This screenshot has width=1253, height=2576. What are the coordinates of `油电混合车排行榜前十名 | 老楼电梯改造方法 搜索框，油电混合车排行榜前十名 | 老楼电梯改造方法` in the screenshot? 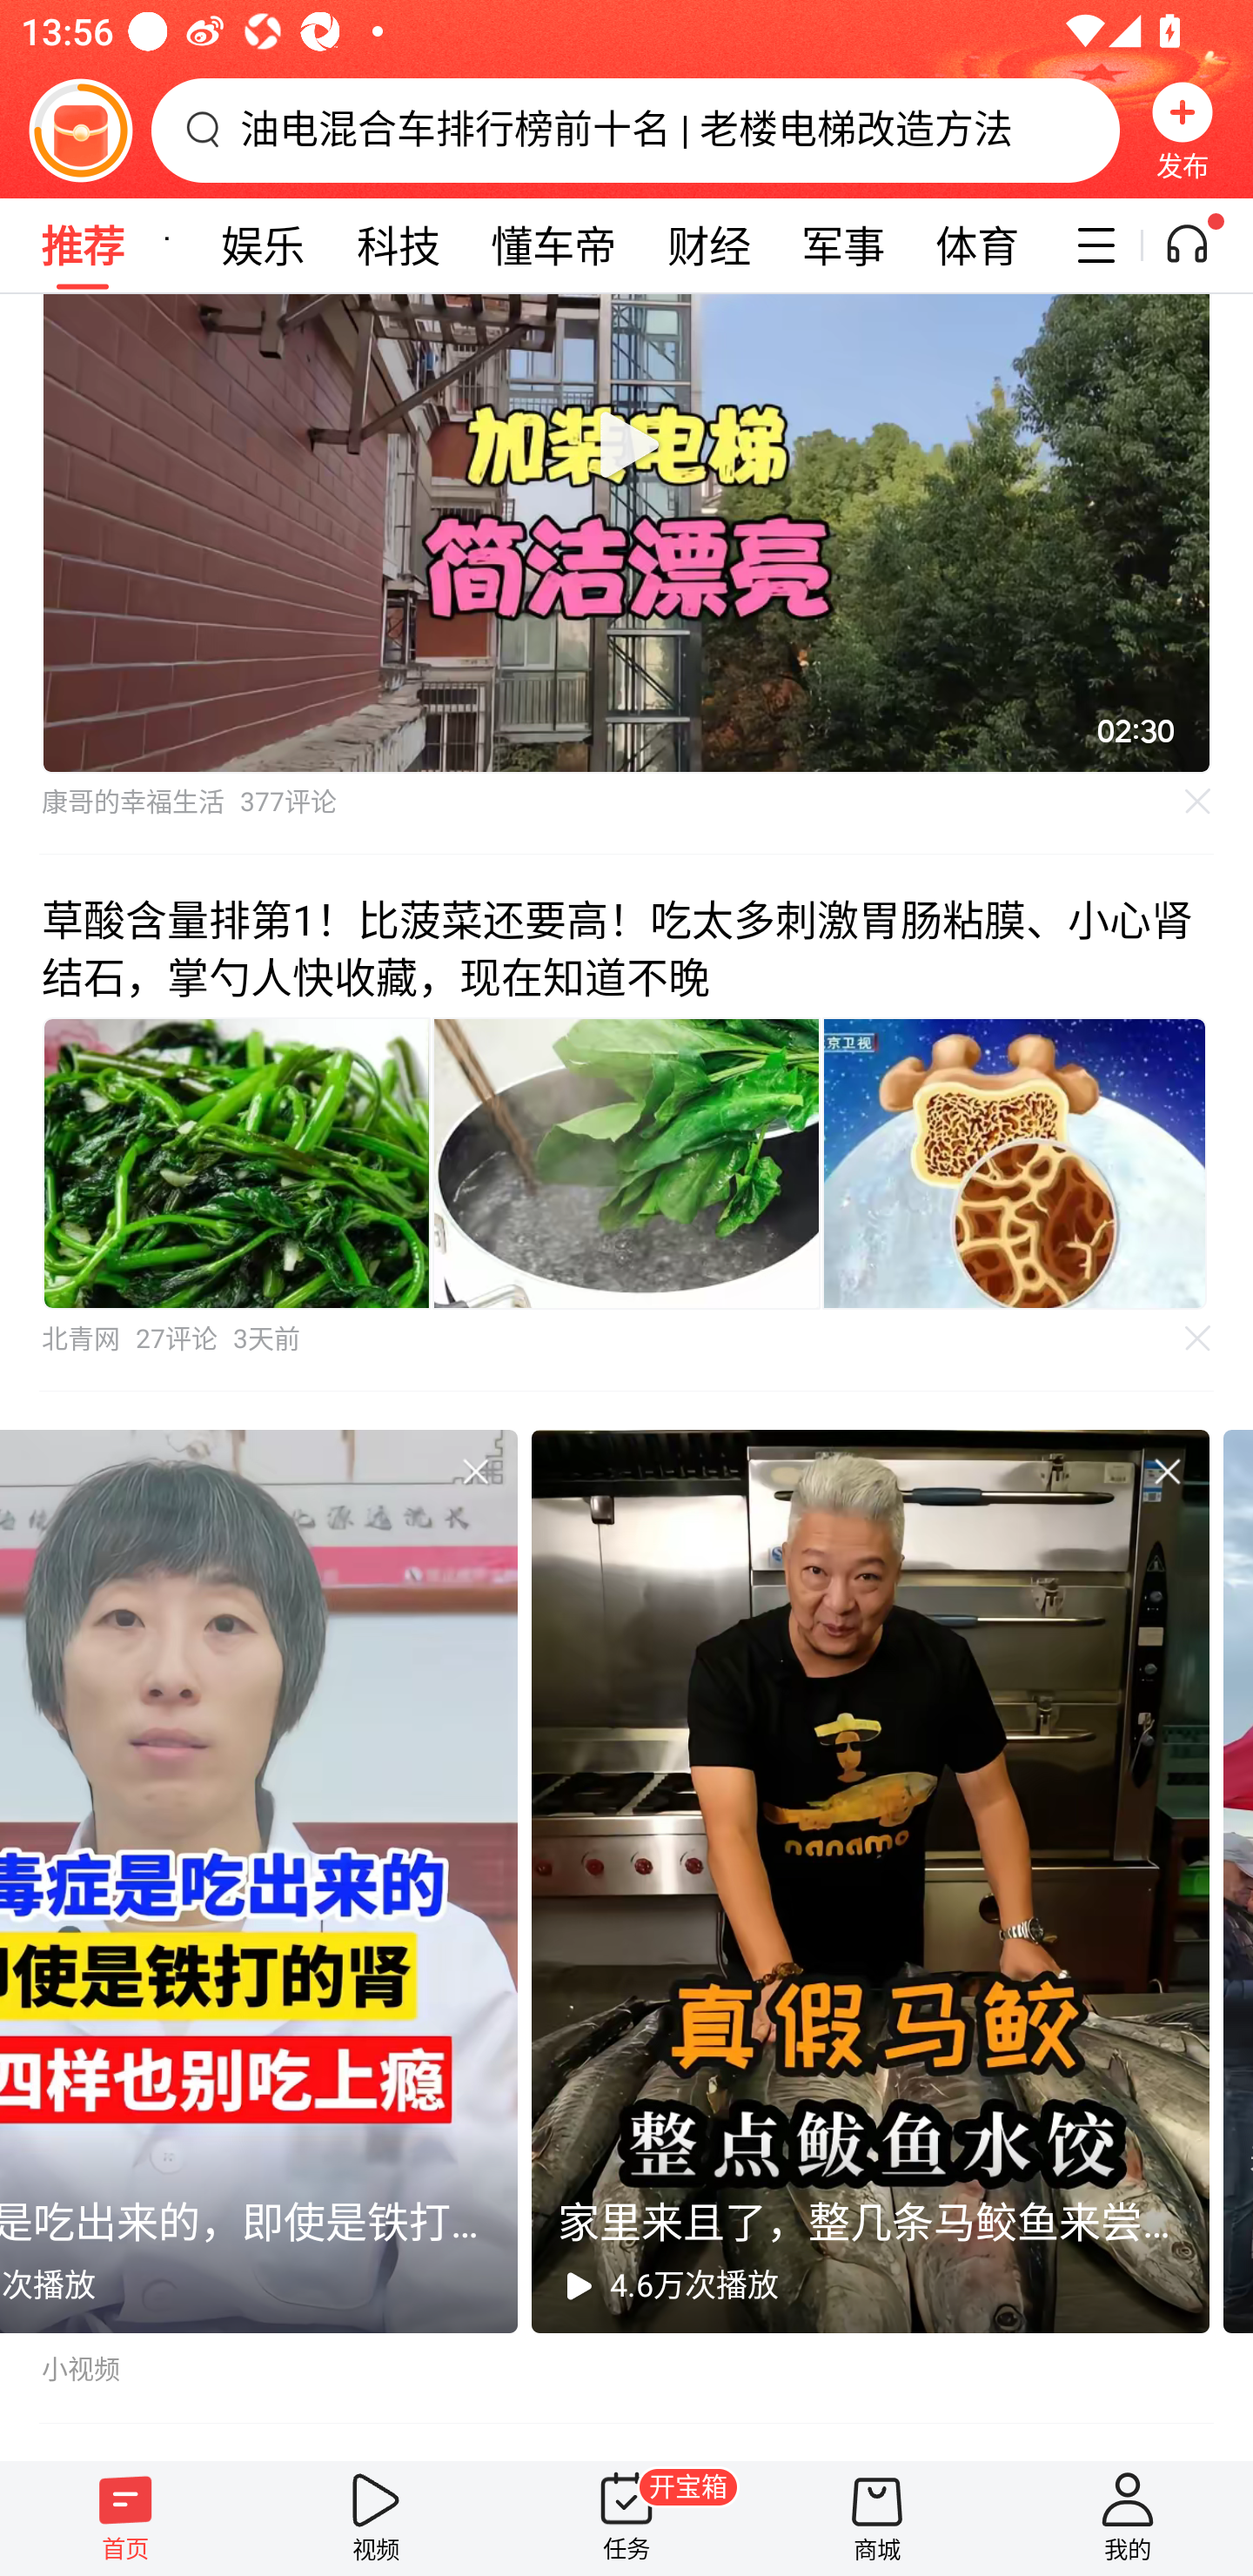 It's located at (635, 130).